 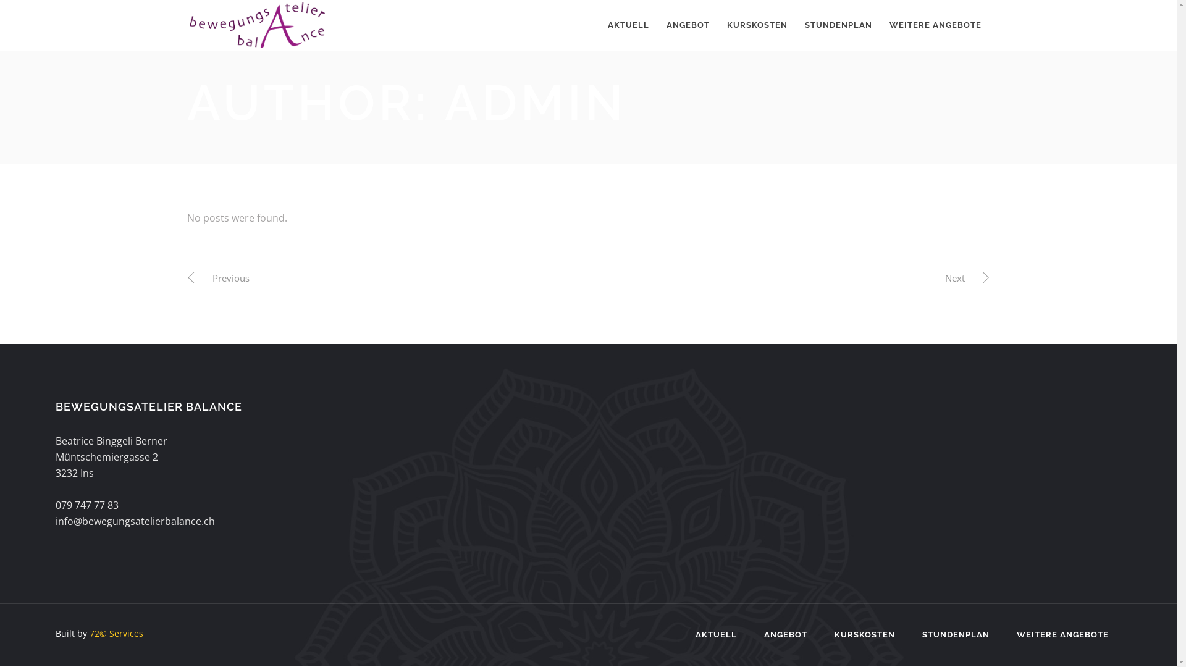 What do you see at coordinates (838, 25) in the screenshot?
I see `STUNDENPLAN` at bounding box center [838, 25].